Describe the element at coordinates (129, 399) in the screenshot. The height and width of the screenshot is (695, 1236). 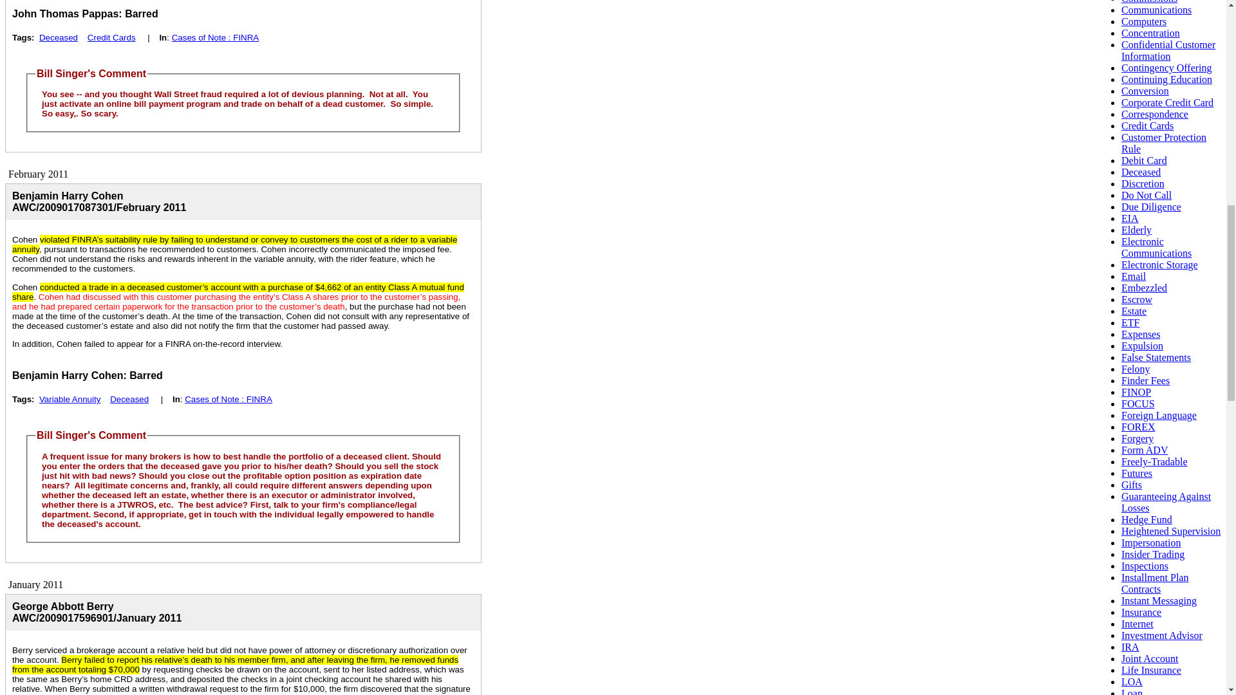
I see `Deceased` at that location.